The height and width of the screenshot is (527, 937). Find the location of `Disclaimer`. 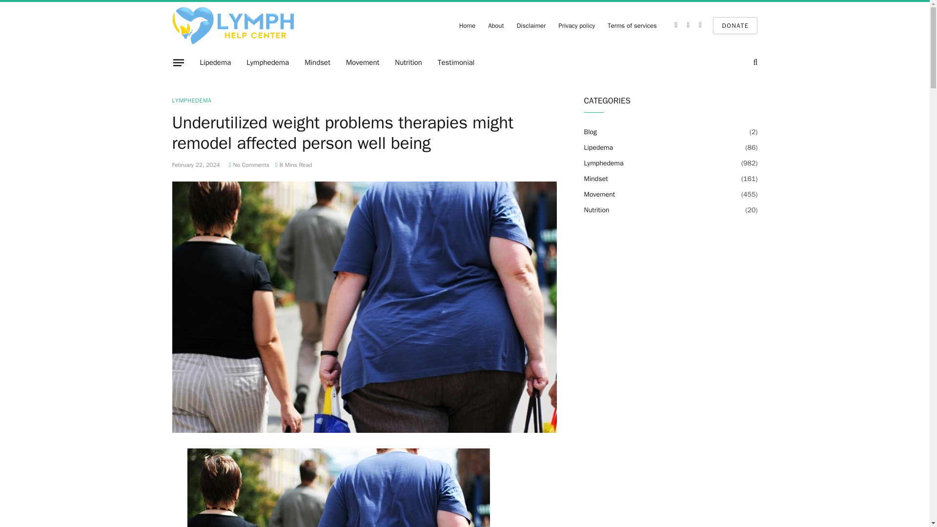

Disclaimer is located at coordinates (531, 25).